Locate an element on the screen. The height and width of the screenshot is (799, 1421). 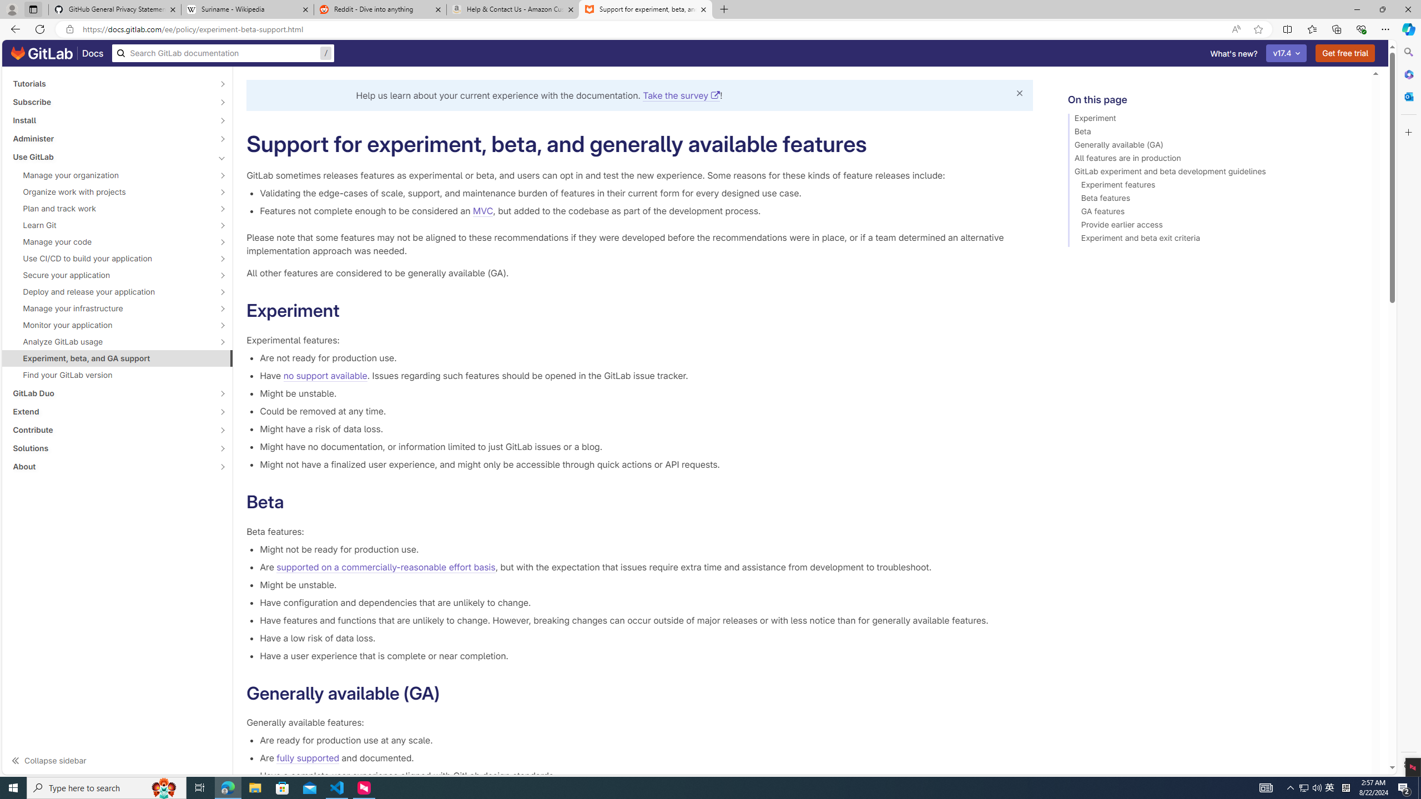
fully supported is located at coordinates (308, 758).